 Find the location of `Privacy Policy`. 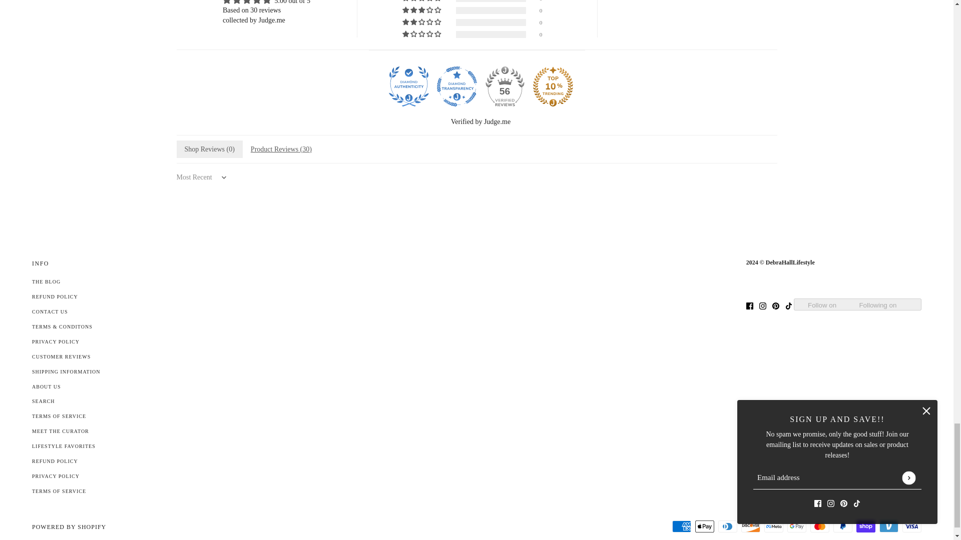

Privacy Policy is located at coordinates (56, 342).